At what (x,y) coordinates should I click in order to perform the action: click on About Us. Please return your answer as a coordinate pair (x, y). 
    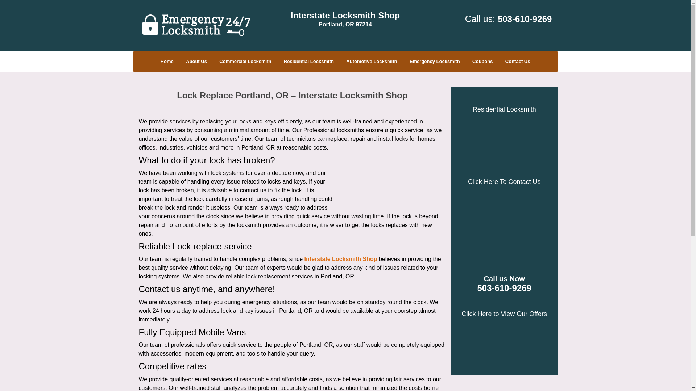
    Looking at the image, I should click on (196, 62).